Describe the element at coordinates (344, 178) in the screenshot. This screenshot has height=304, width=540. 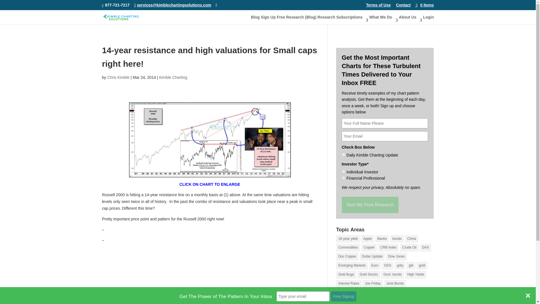
I see `Financial Professional` at that location.